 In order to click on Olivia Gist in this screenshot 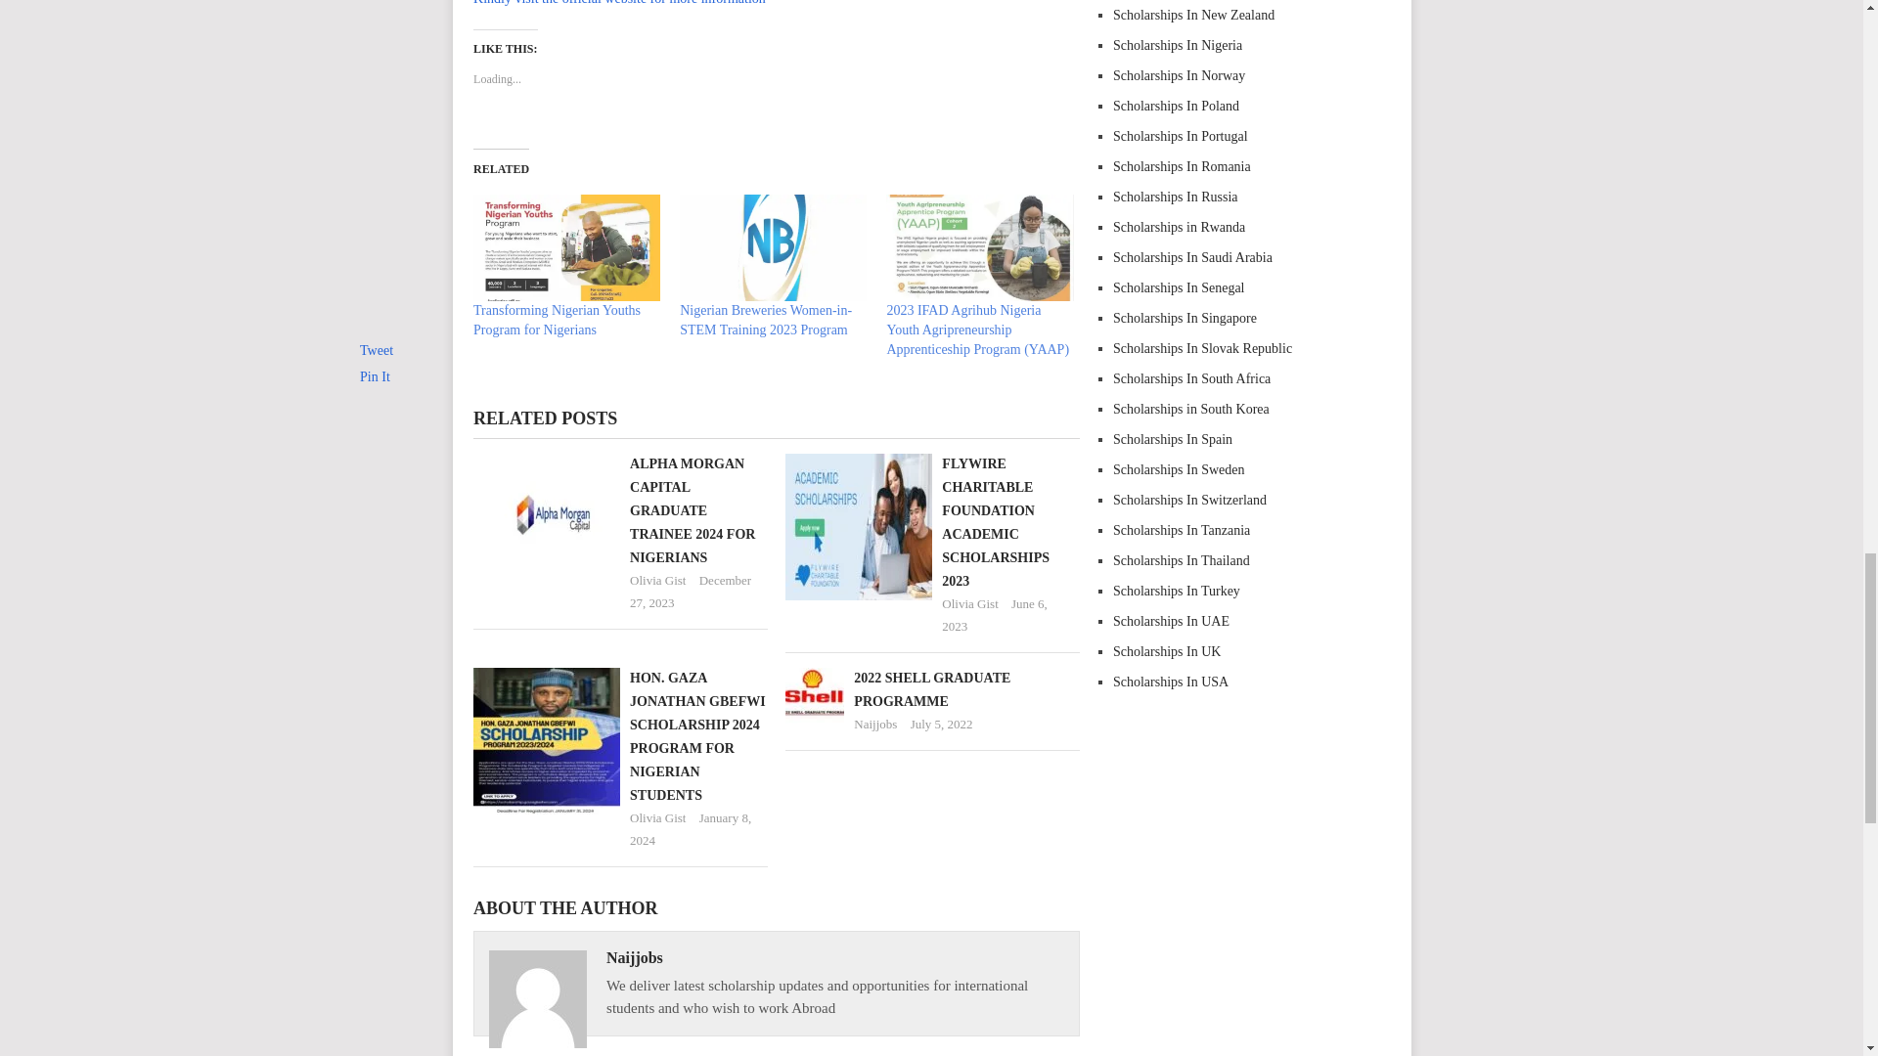, I will do `click(969, 604)`.